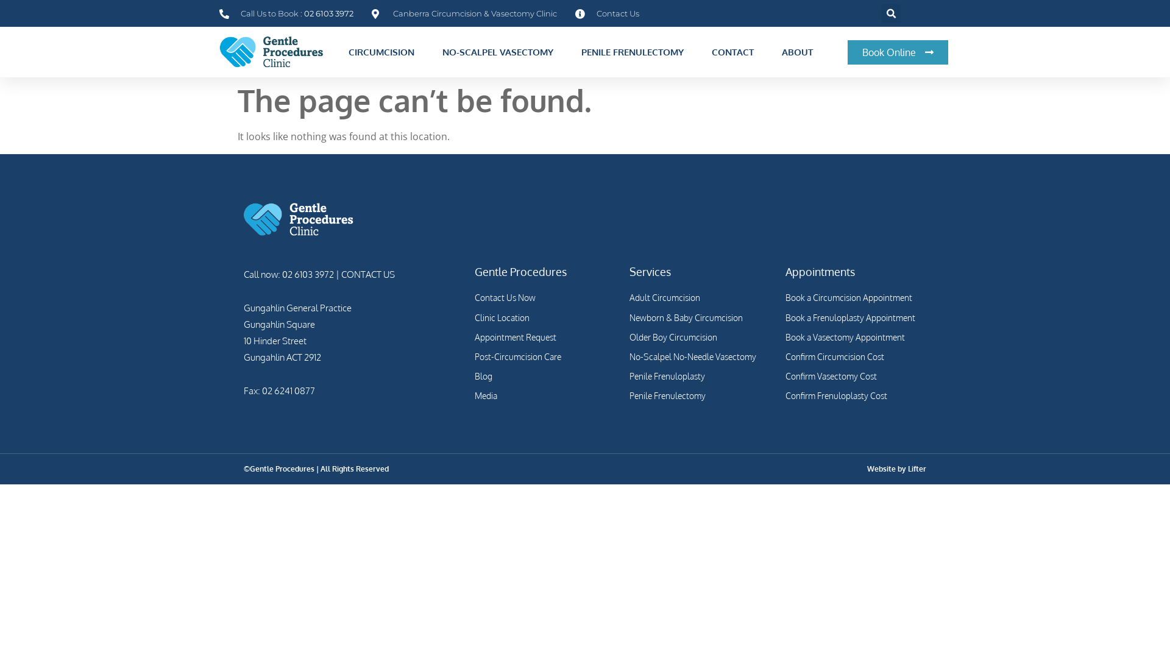 Image resolution: width=1170 pixels, height=658 pixels. What do you see at coordinates (546, 297) in the screenshot?
I see `Contact Us Now` at bounding box center [546, 297].